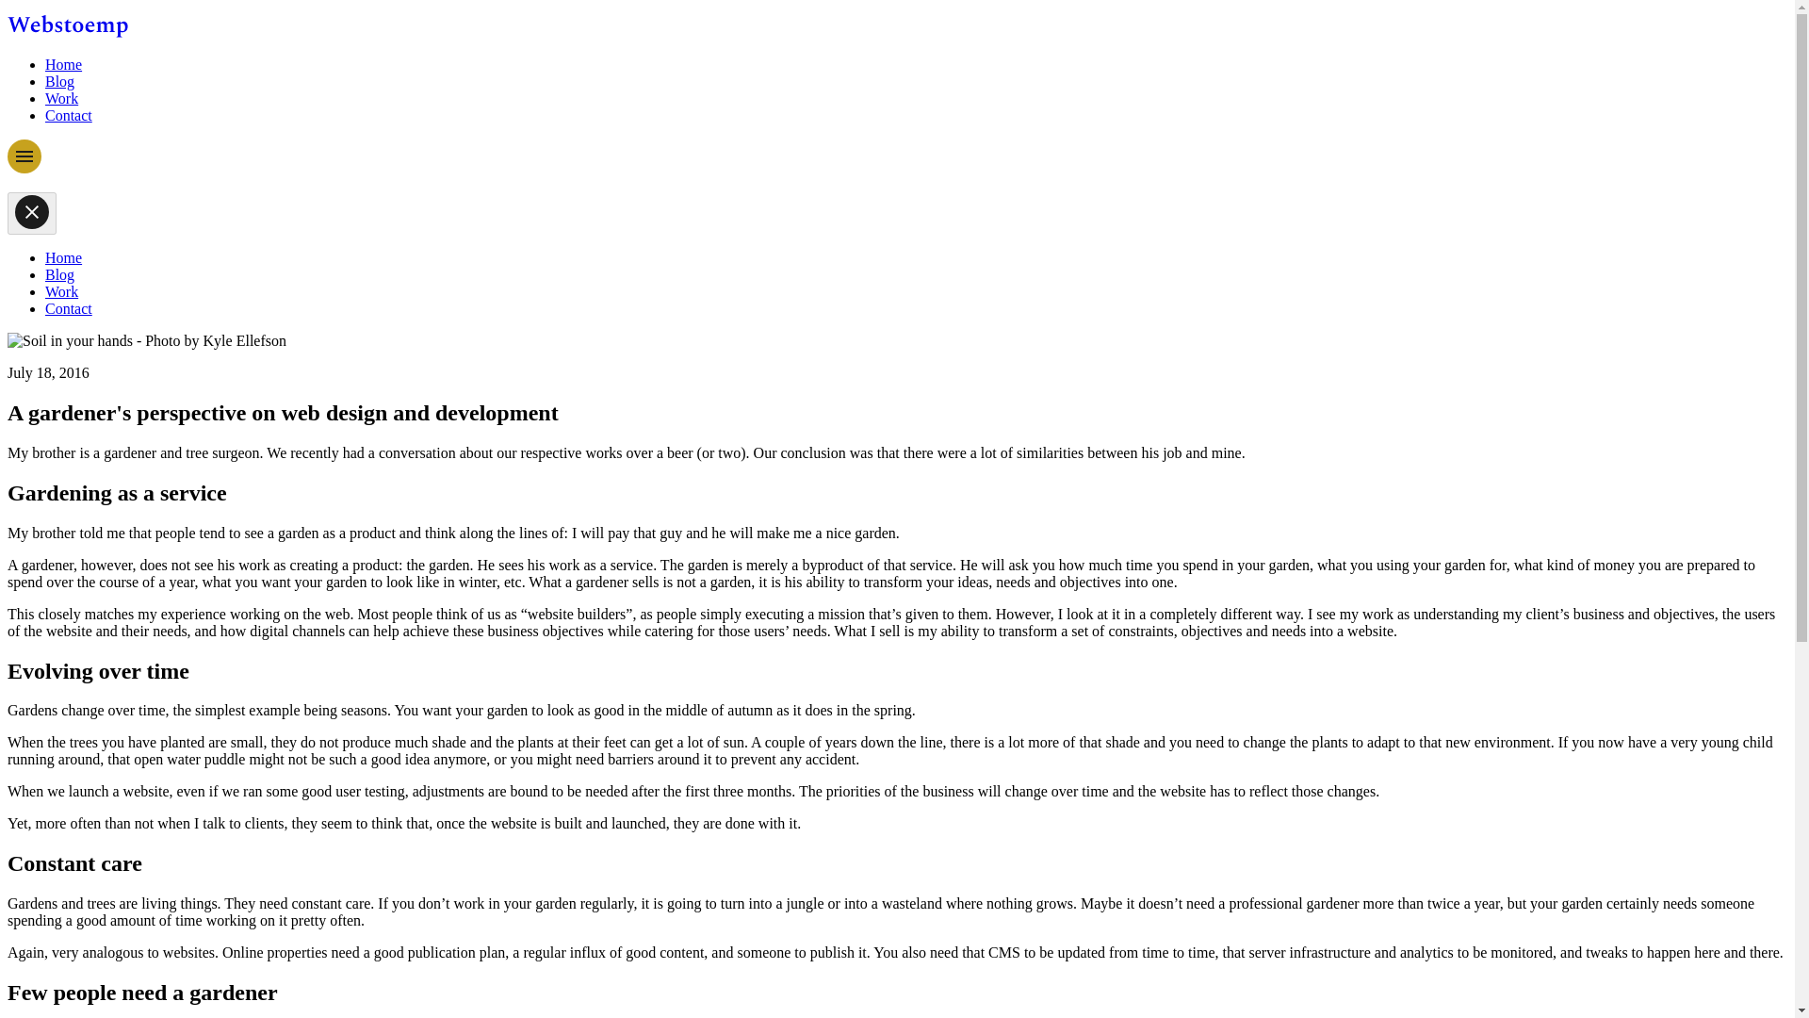  Describe the element at coordinates (59, 81) in the screenshot. I see `Blog` at that location.